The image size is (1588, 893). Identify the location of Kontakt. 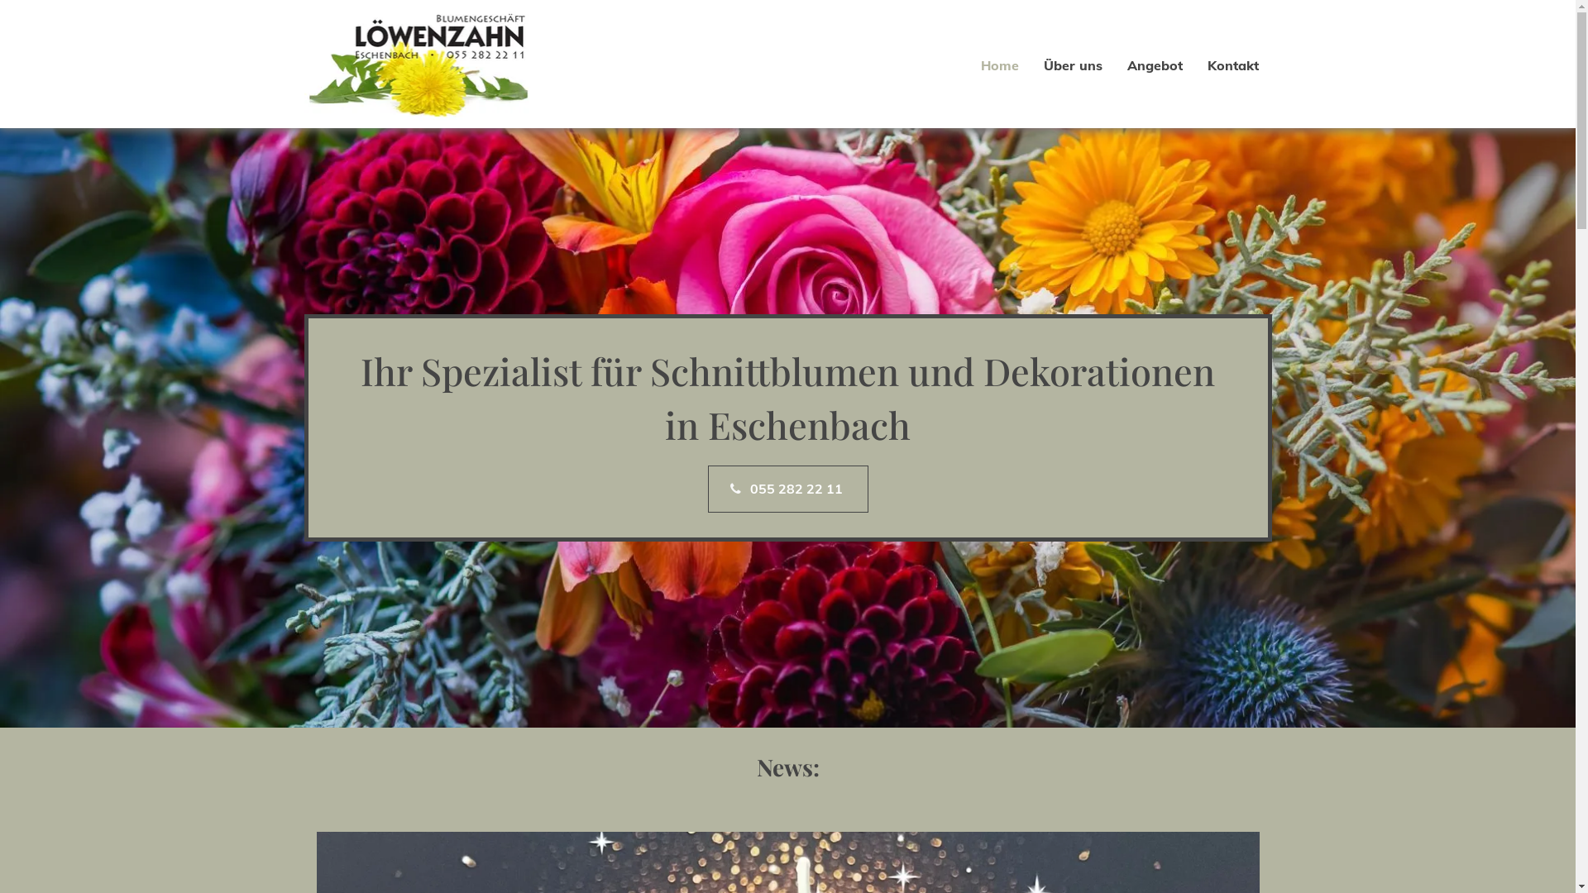
(1221, 65).